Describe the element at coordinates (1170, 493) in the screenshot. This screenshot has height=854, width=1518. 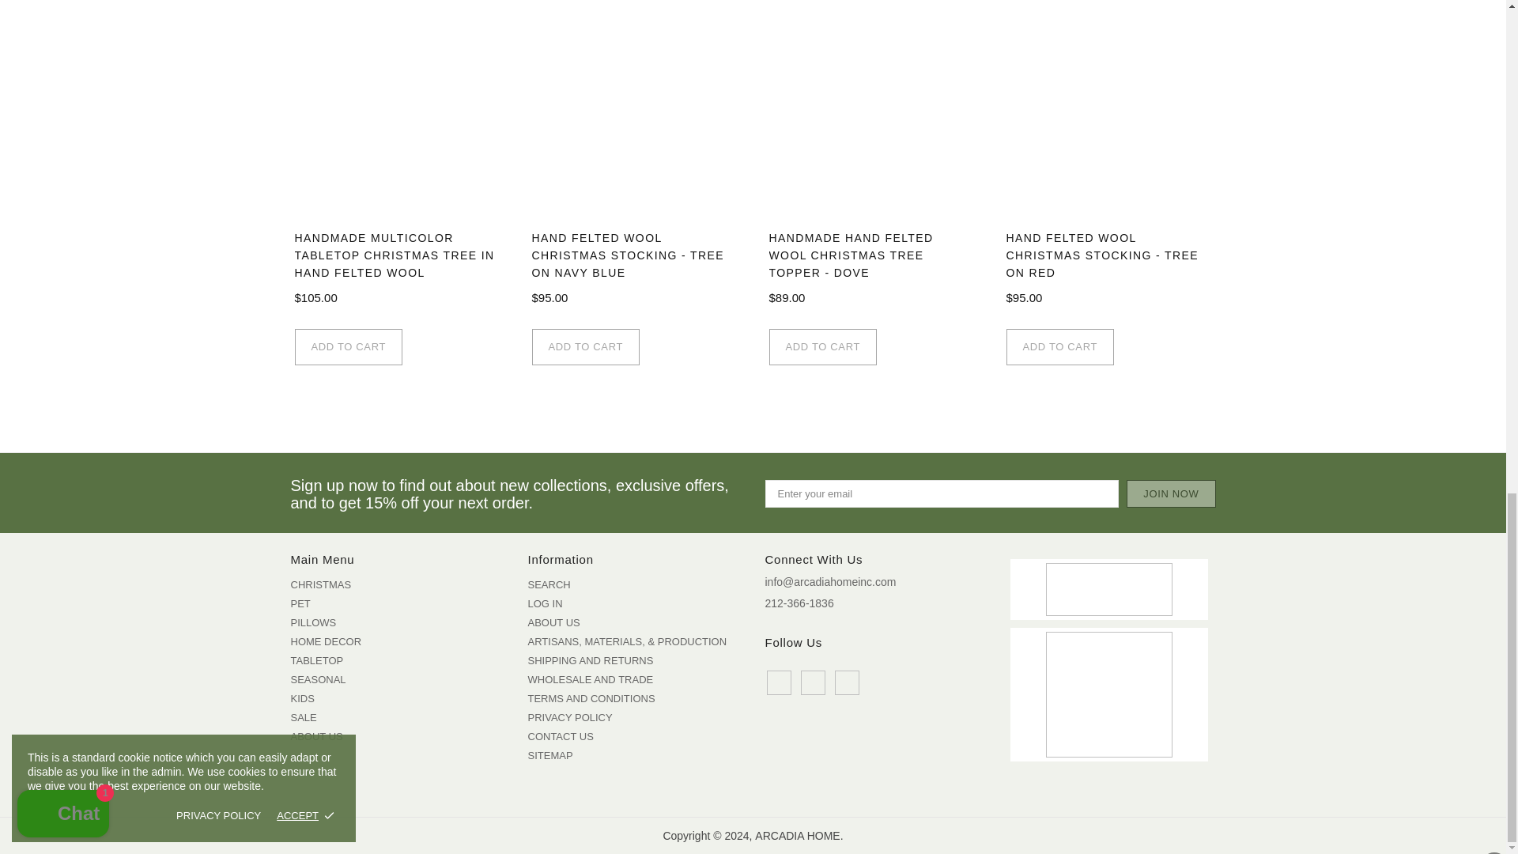
I see `JOIN NOW` at that location.